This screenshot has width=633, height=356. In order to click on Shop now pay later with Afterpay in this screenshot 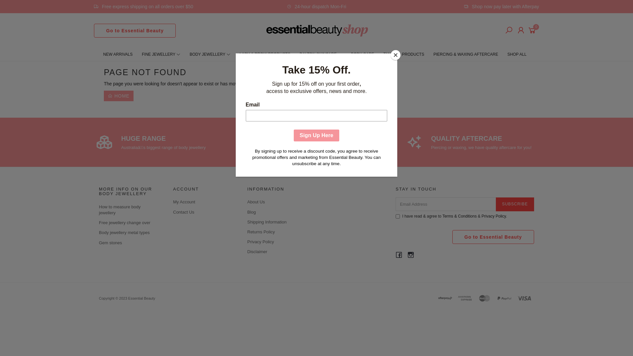, I will do `click(501, 7)`.